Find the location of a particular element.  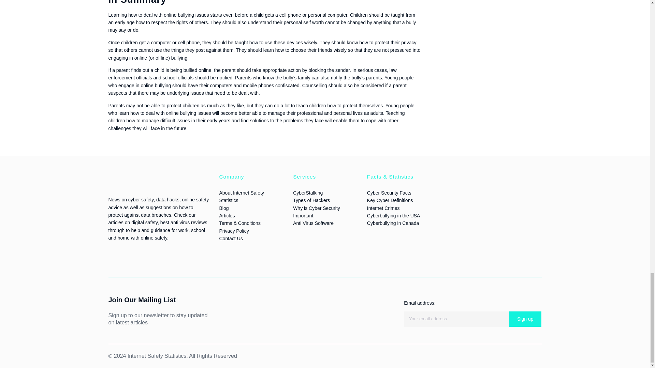

Blog is located at coordinates (224, 208).